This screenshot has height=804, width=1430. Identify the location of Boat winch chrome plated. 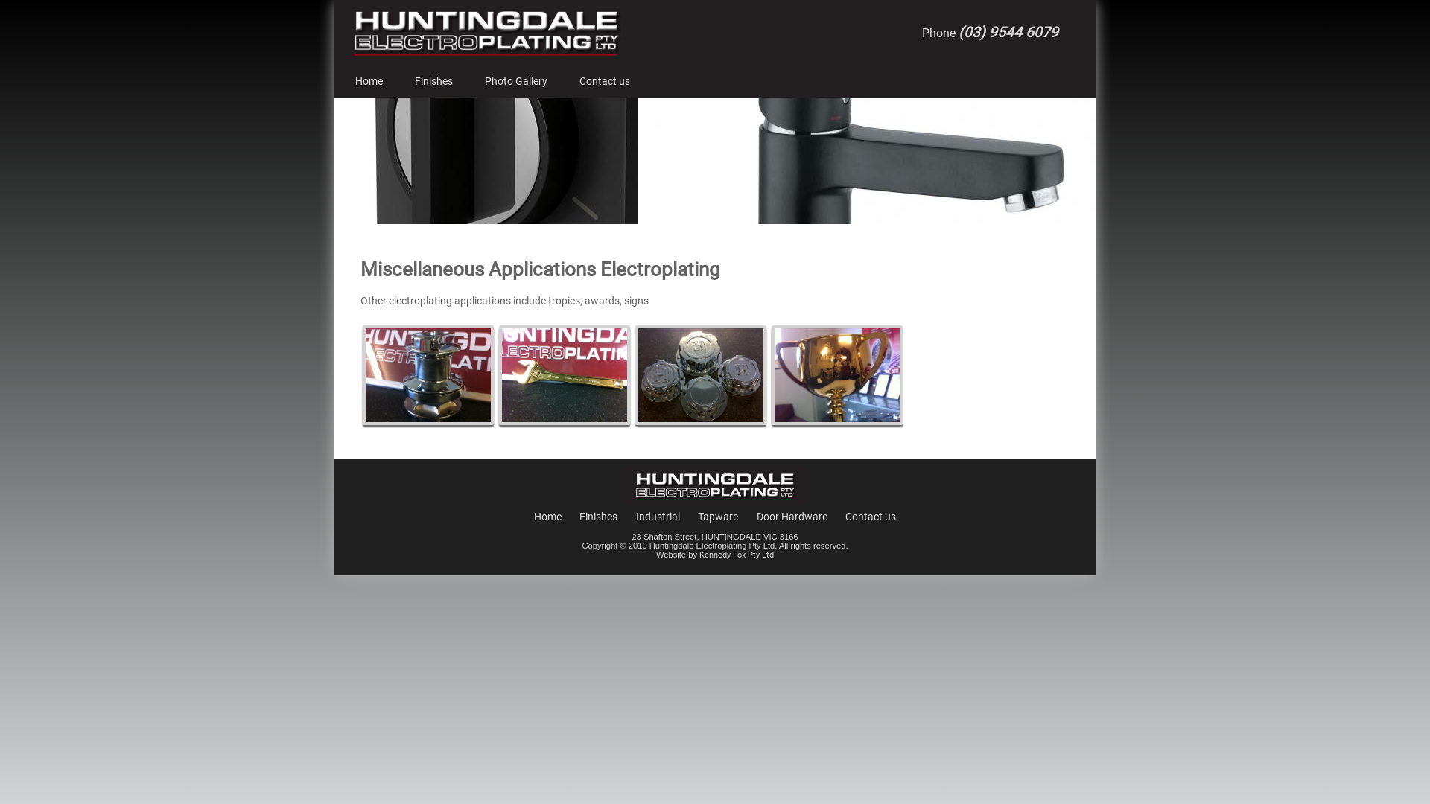
(428, 375).